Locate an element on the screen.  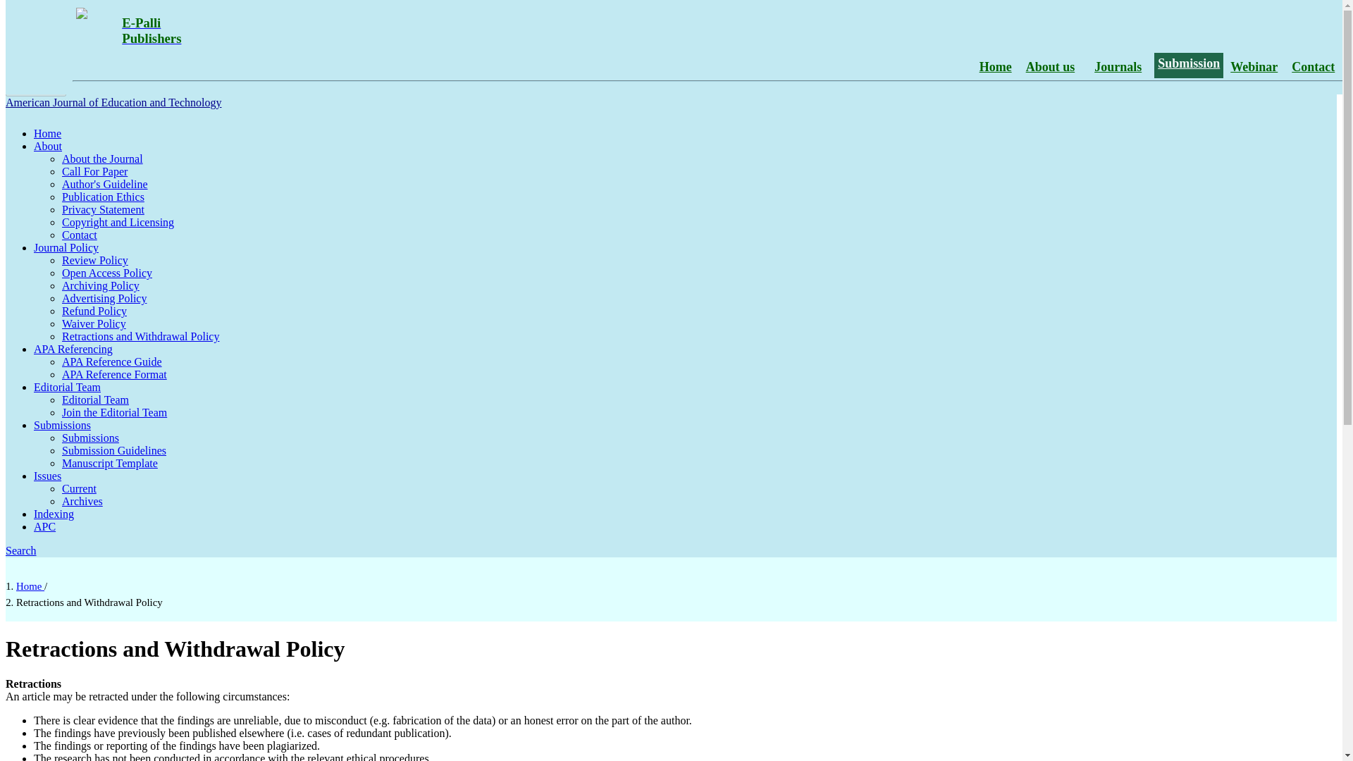
Open Access Policy is located at coordinates (73, 338).